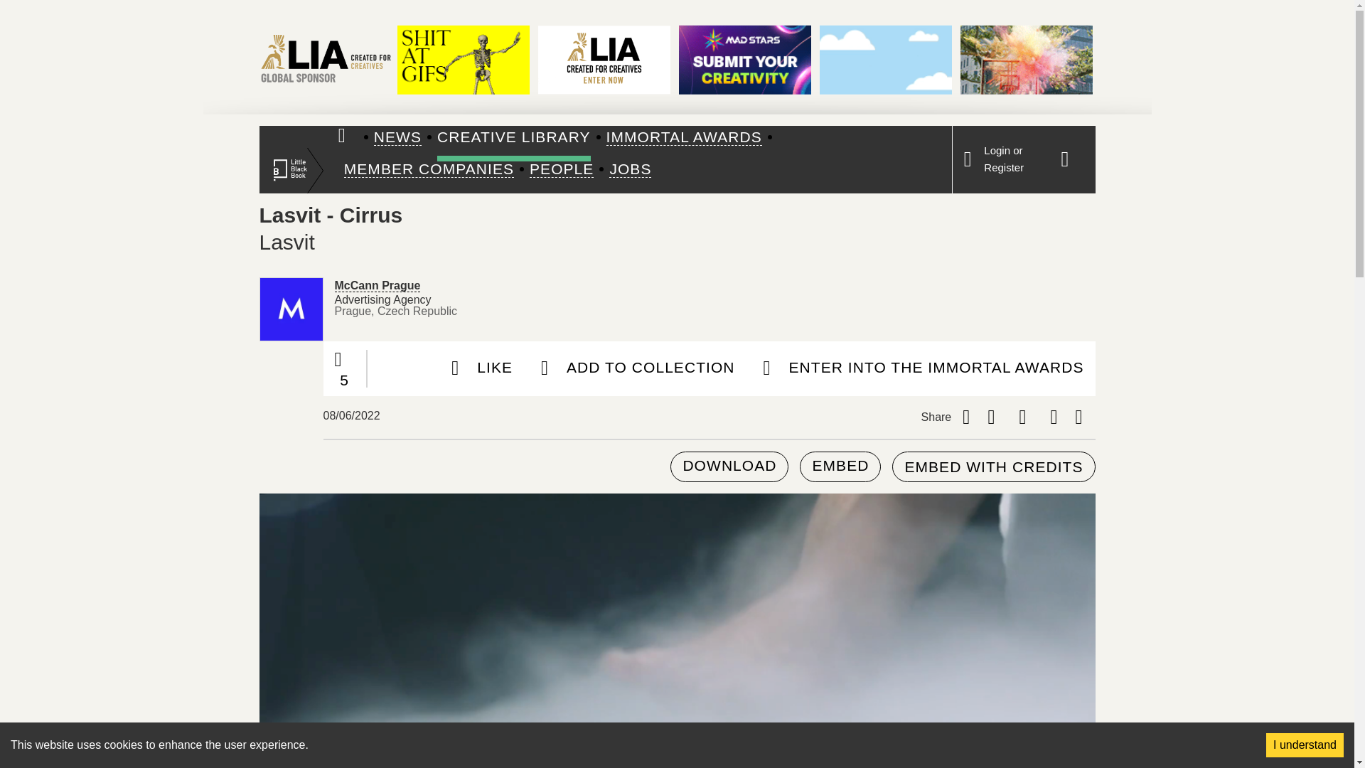 The height and width of the screenshot is (768, 1365). Describe the element at coordinates (684, 138) in the screenshot. I see `IMMORTAL AWARDS` at that location.